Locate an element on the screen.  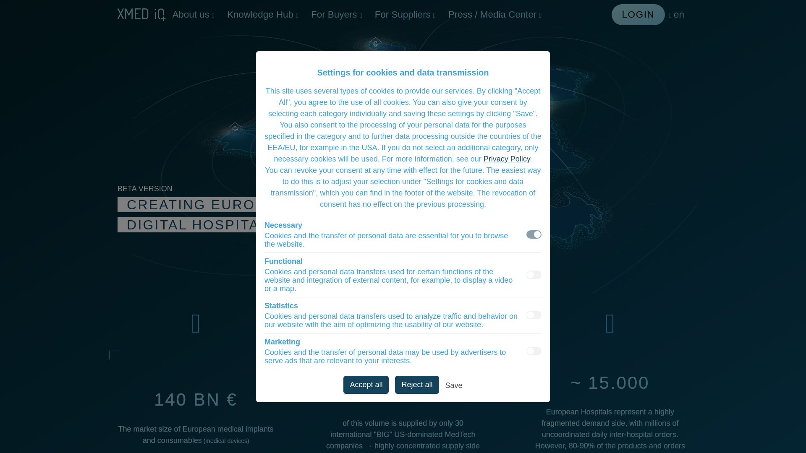
Accept all is located at coordinates (366, 385).